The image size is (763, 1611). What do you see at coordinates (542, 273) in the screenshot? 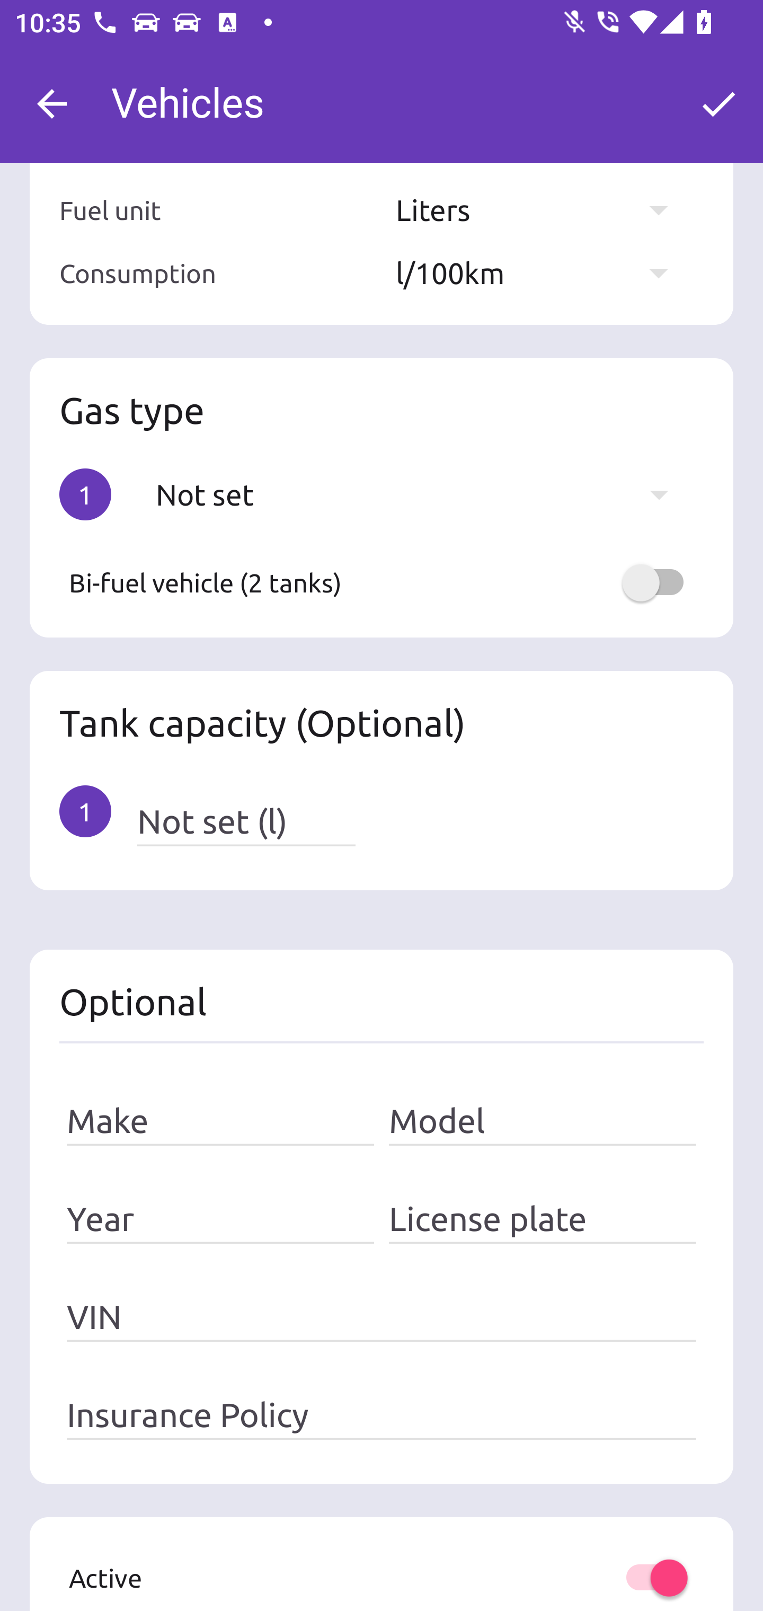
I see `l/100km` at bounding box center [542, 273].